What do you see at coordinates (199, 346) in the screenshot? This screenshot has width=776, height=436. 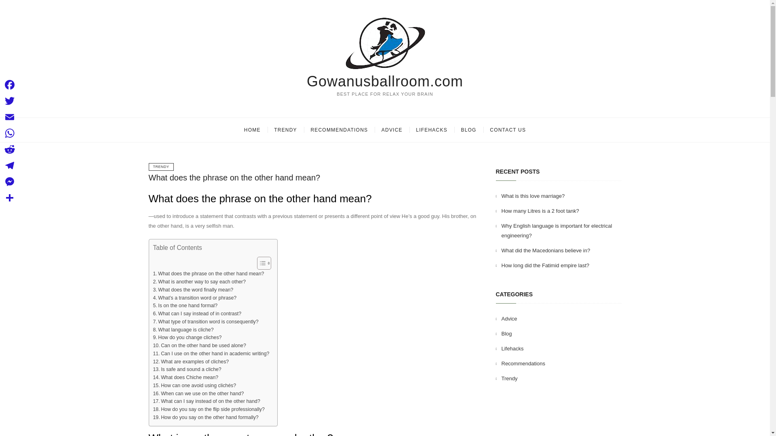 I see `Can on the other hand be used alone?` at bounding box center [199, 346].